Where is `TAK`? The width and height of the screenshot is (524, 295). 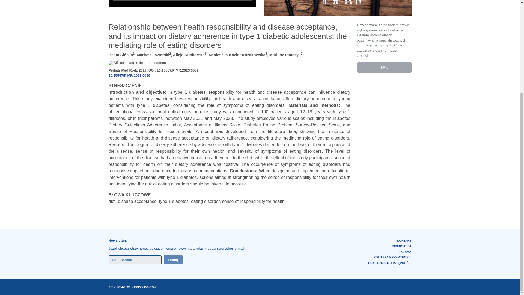 TAK is located at coordinates (384, 67).